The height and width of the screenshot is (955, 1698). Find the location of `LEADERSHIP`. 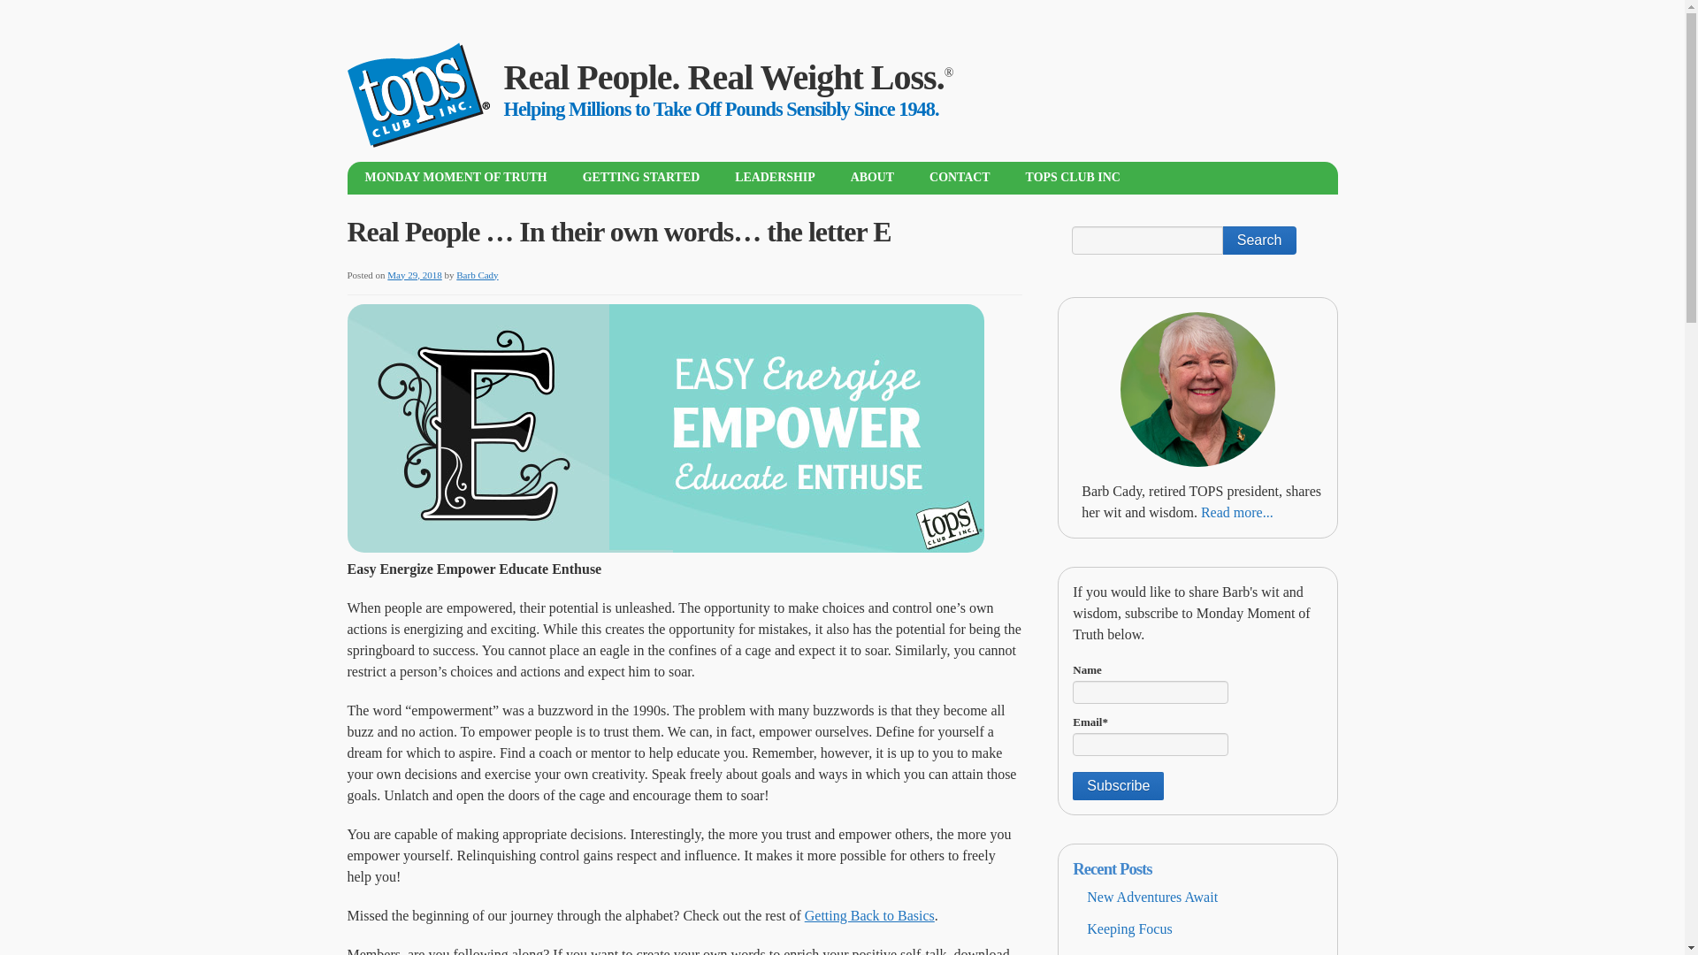

LEADERSHIP is located at coordinates (774, 178).